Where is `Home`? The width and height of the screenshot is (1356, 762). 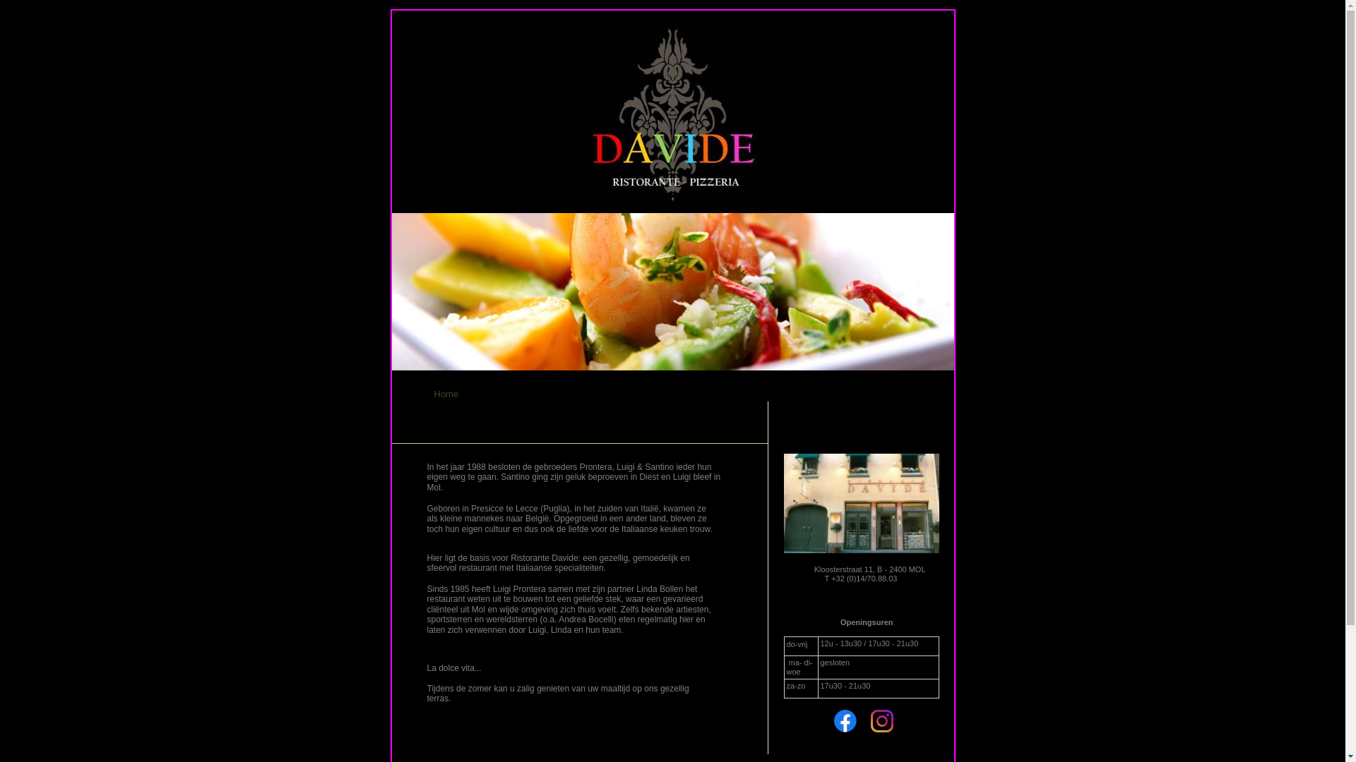
Home is located at coordinates (446, 394).